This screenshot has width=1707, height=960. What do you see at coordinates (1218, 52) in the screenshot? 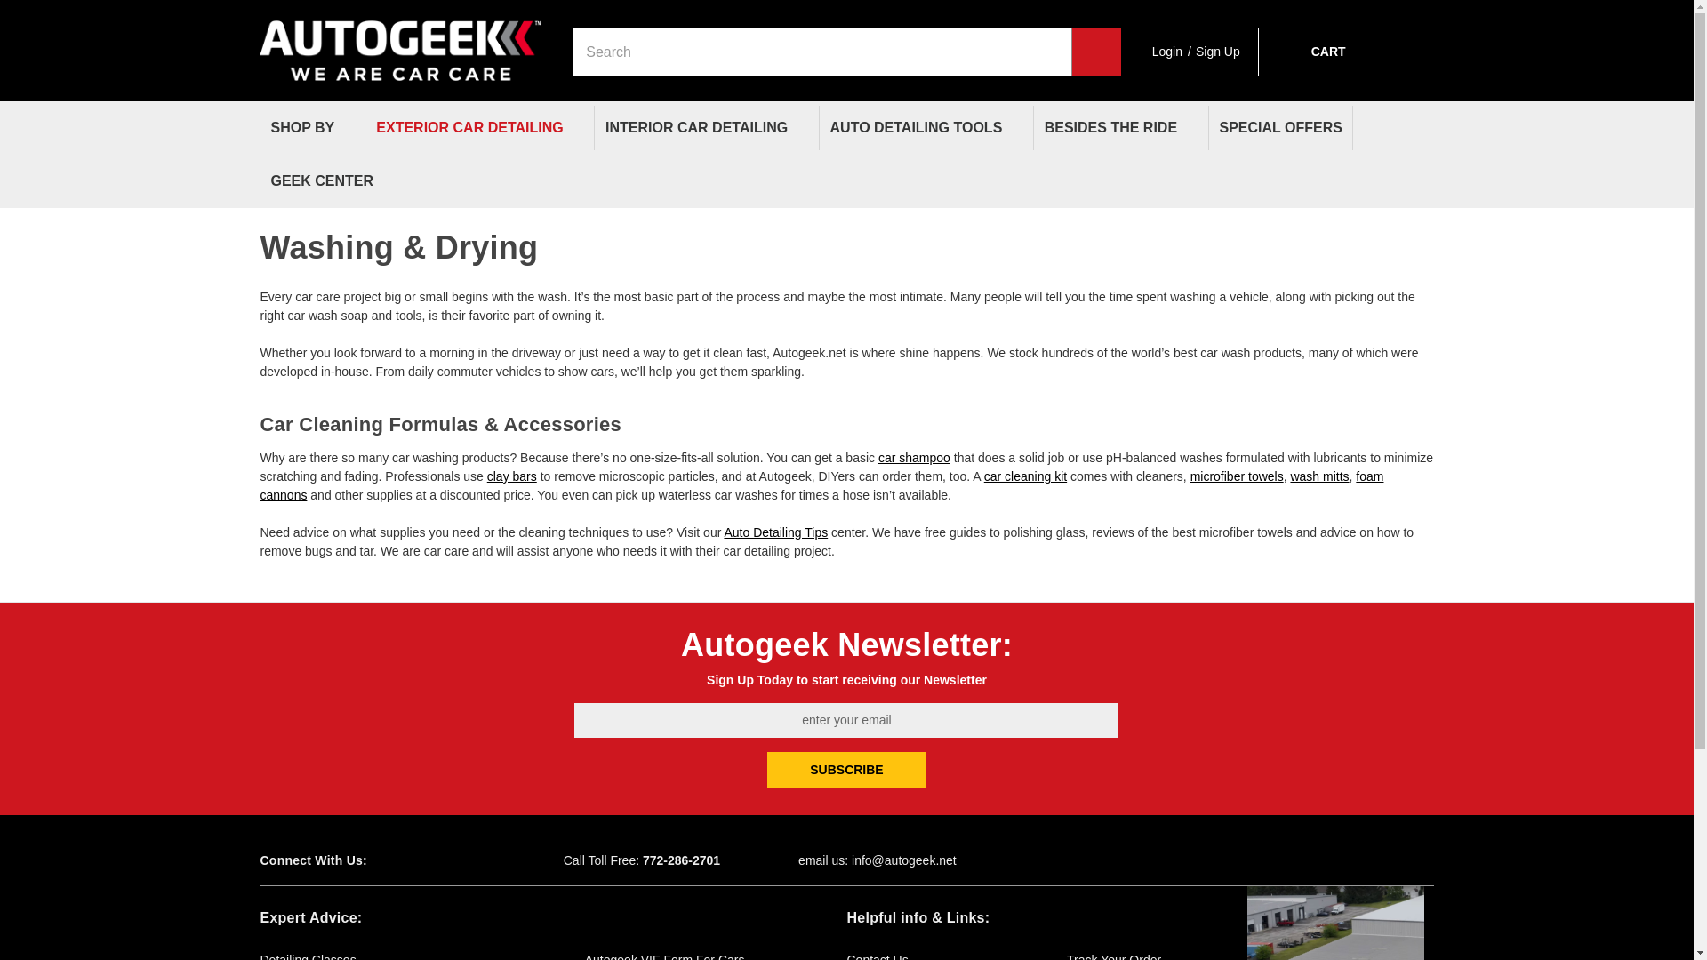
I see `Sign Up` at bounding box center [1218, 52].